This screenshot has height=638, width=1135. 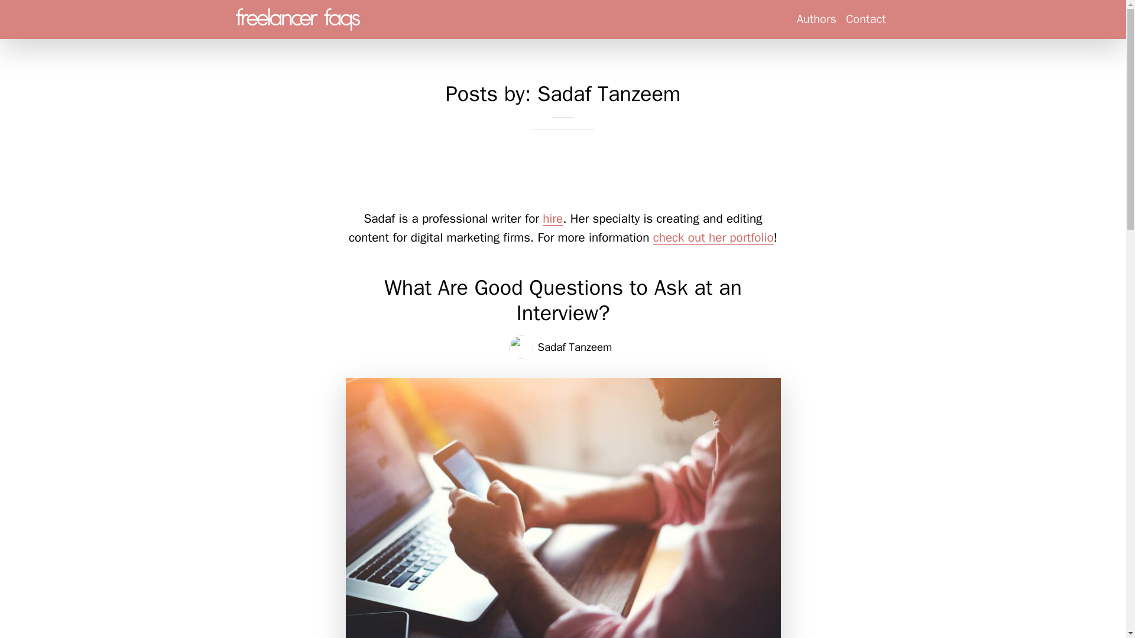 I want to click on hire, so click(x=552, y=219).